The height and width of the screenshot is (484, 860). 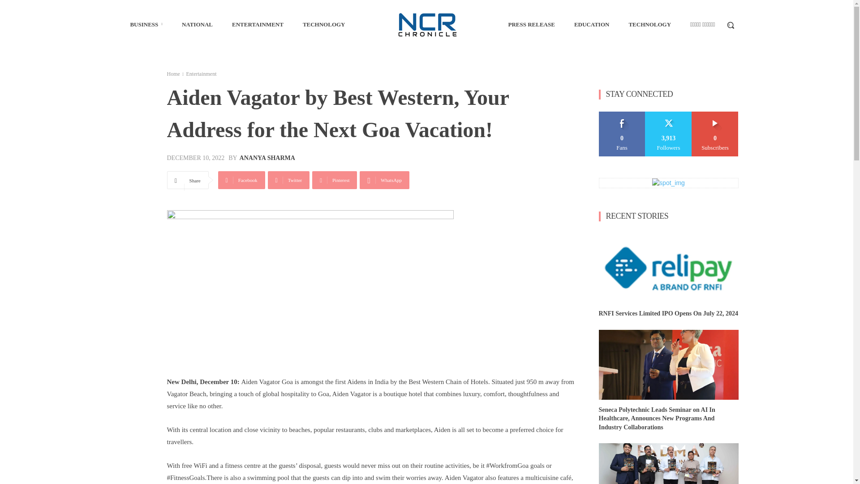 What do you see at coordinates (258, 24) in the screenshot?
I see `ENTERTAINMENT` at bounding box center [258, 24].